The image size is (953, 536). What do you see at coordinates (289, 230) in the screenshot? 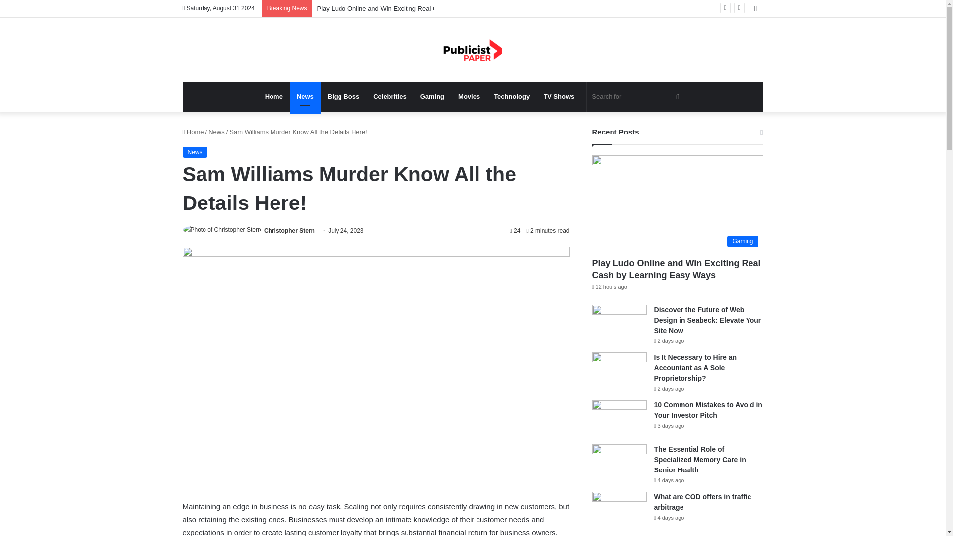
I see `Christopher Stern` at bounding box center [289, 230].